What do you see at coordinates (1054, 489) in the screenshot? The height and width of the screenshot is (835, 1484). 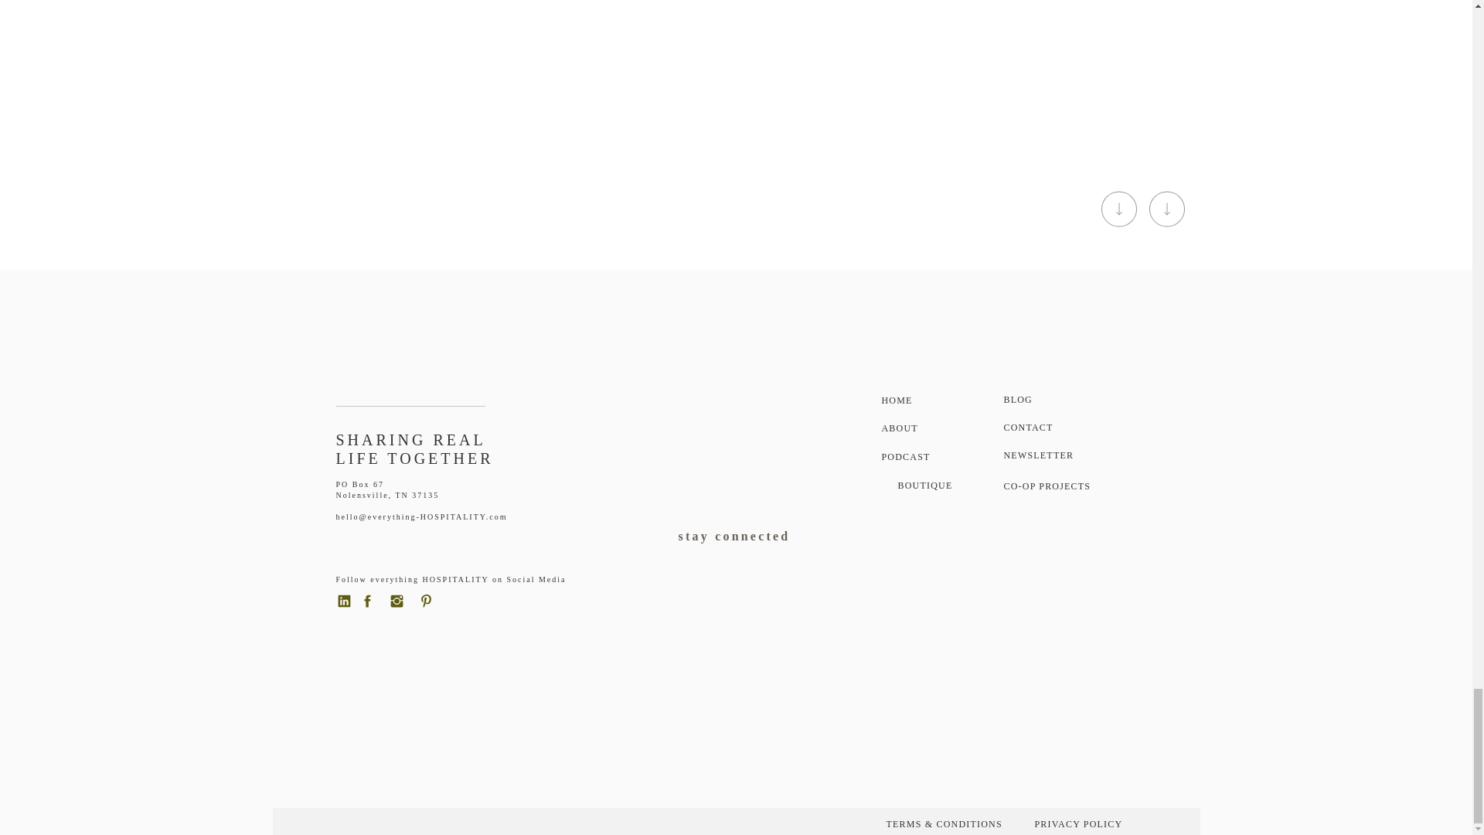 I see `CO-OP PROJECTS` at bounding box center [1054, 489].